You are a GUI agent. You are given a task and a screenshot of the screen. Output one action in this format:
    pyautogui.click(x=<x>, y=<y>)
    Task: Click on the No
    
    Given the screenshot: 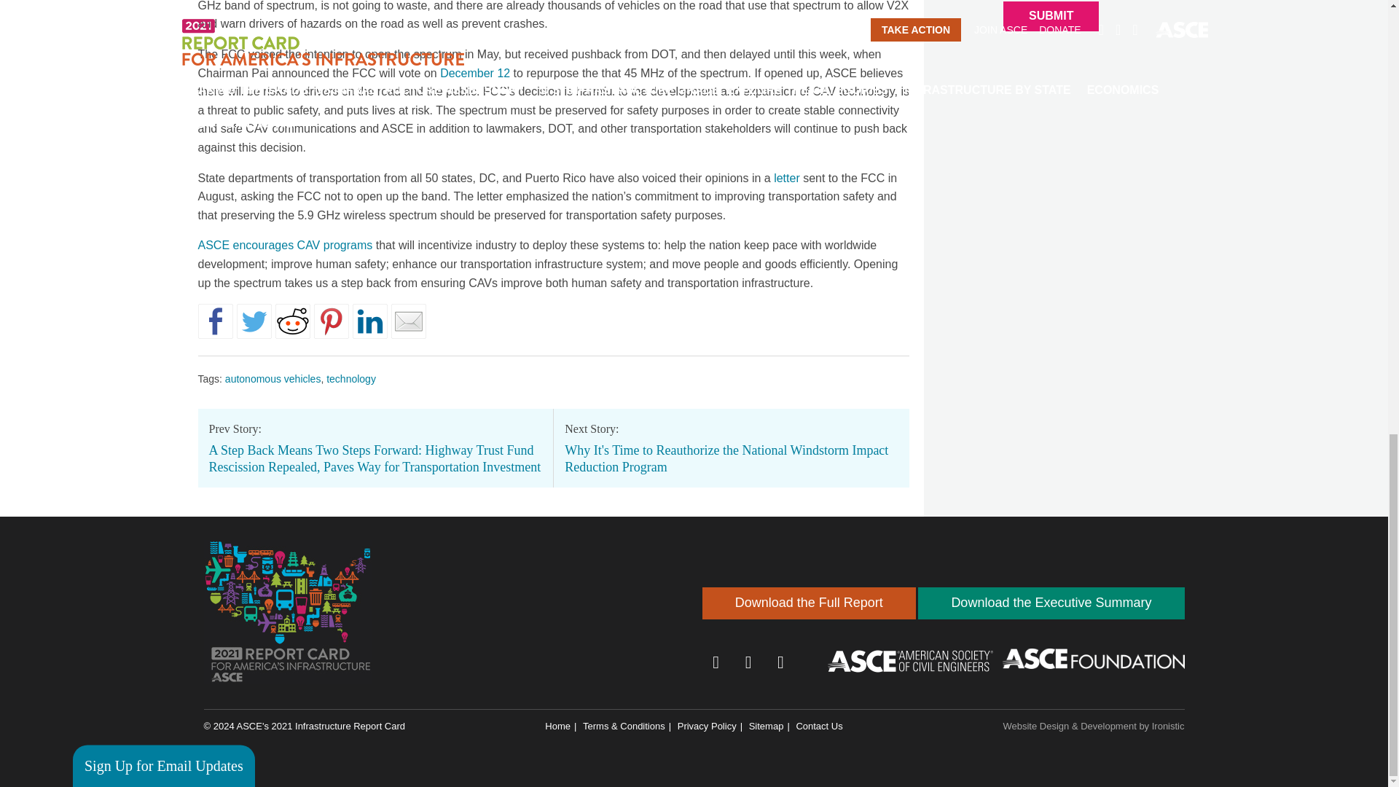 What is the action you would take?
    pyautogui.click(x=89, y=178)
    